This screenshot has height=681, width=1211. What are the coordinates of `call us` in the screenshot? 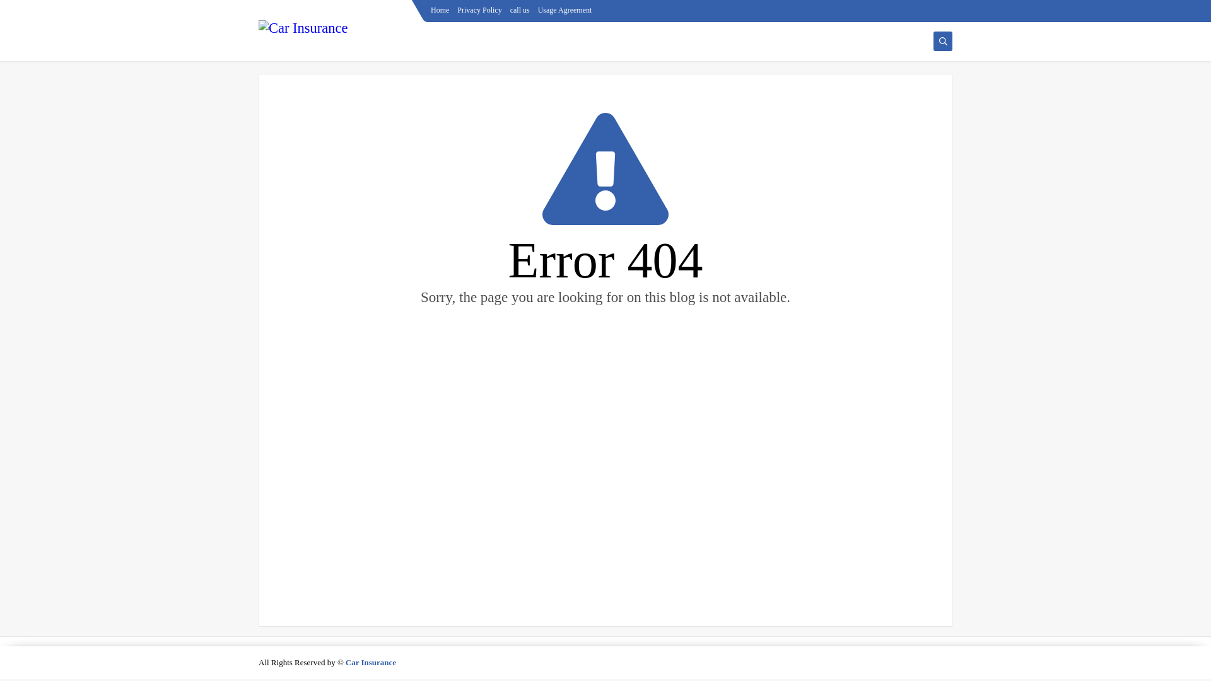 It's located at (520, 9).